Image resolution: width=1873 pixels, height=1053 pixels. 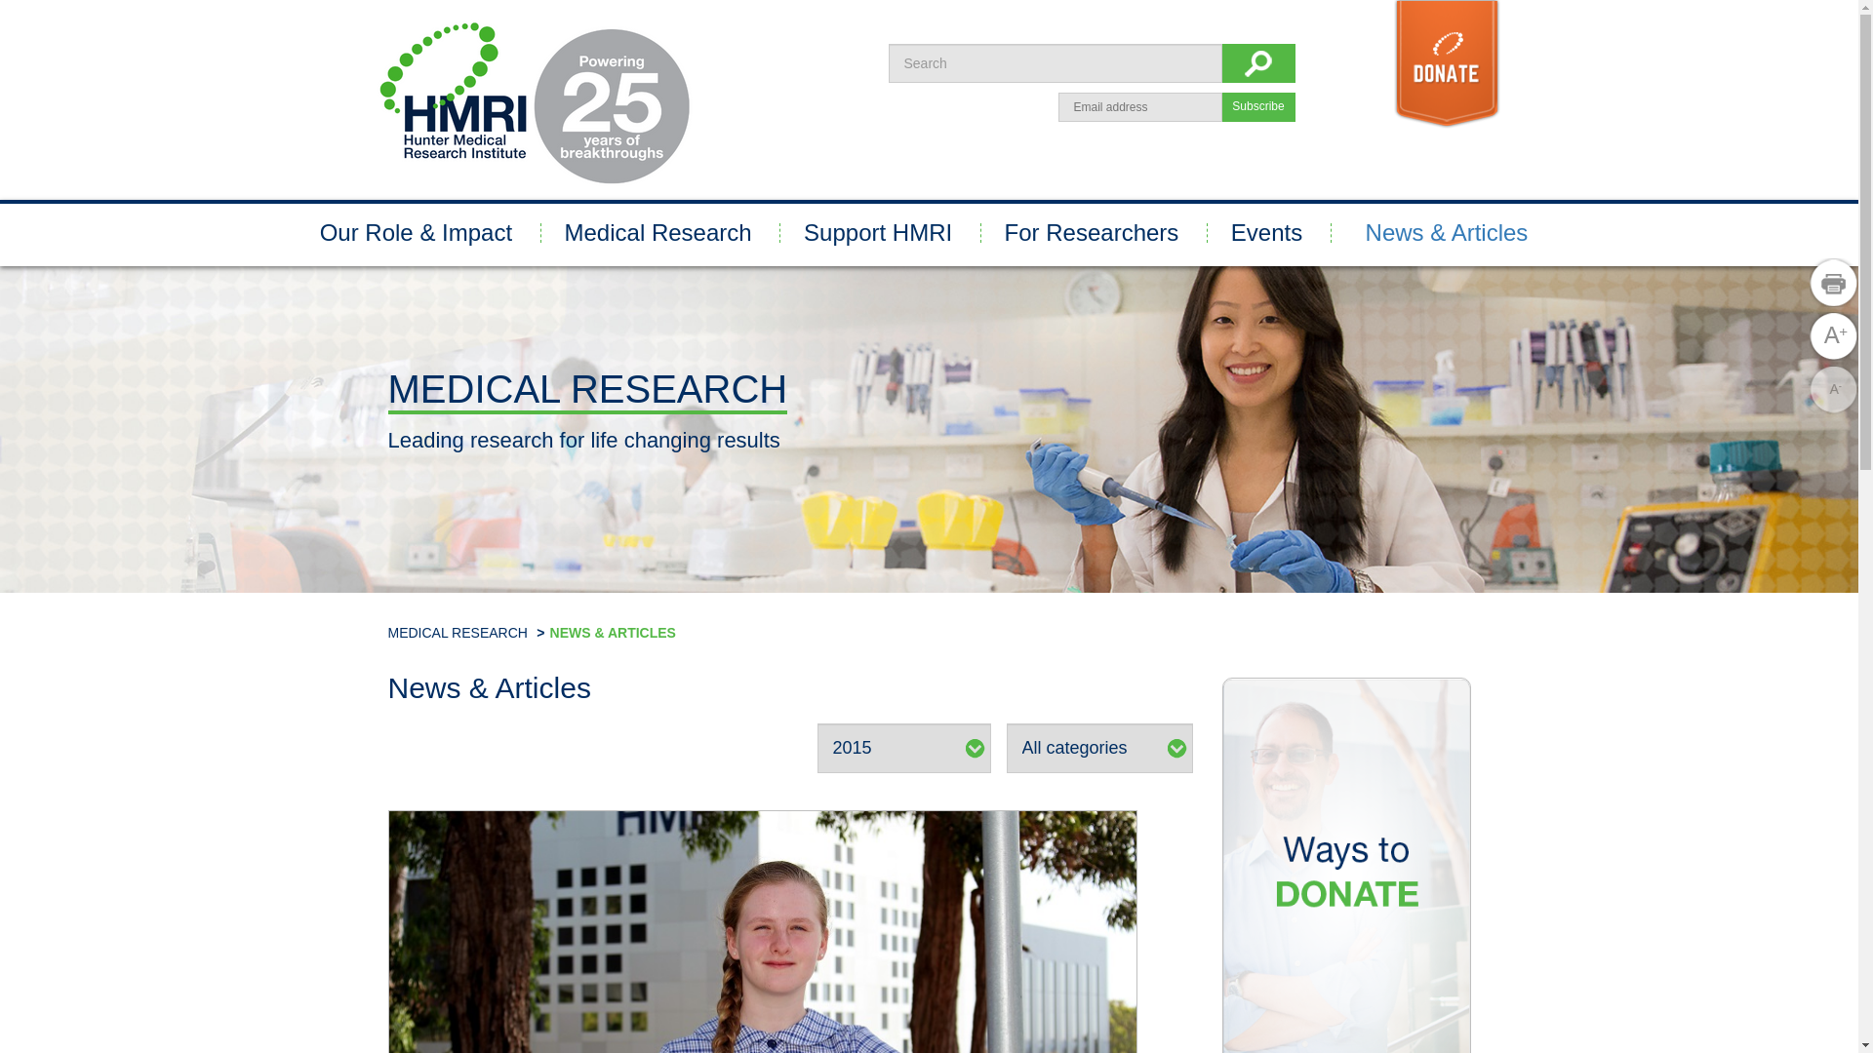 What do you see at coordinates (1266, 233) in the screenshot?
I see `Events` at bounding box center [1266, 233].